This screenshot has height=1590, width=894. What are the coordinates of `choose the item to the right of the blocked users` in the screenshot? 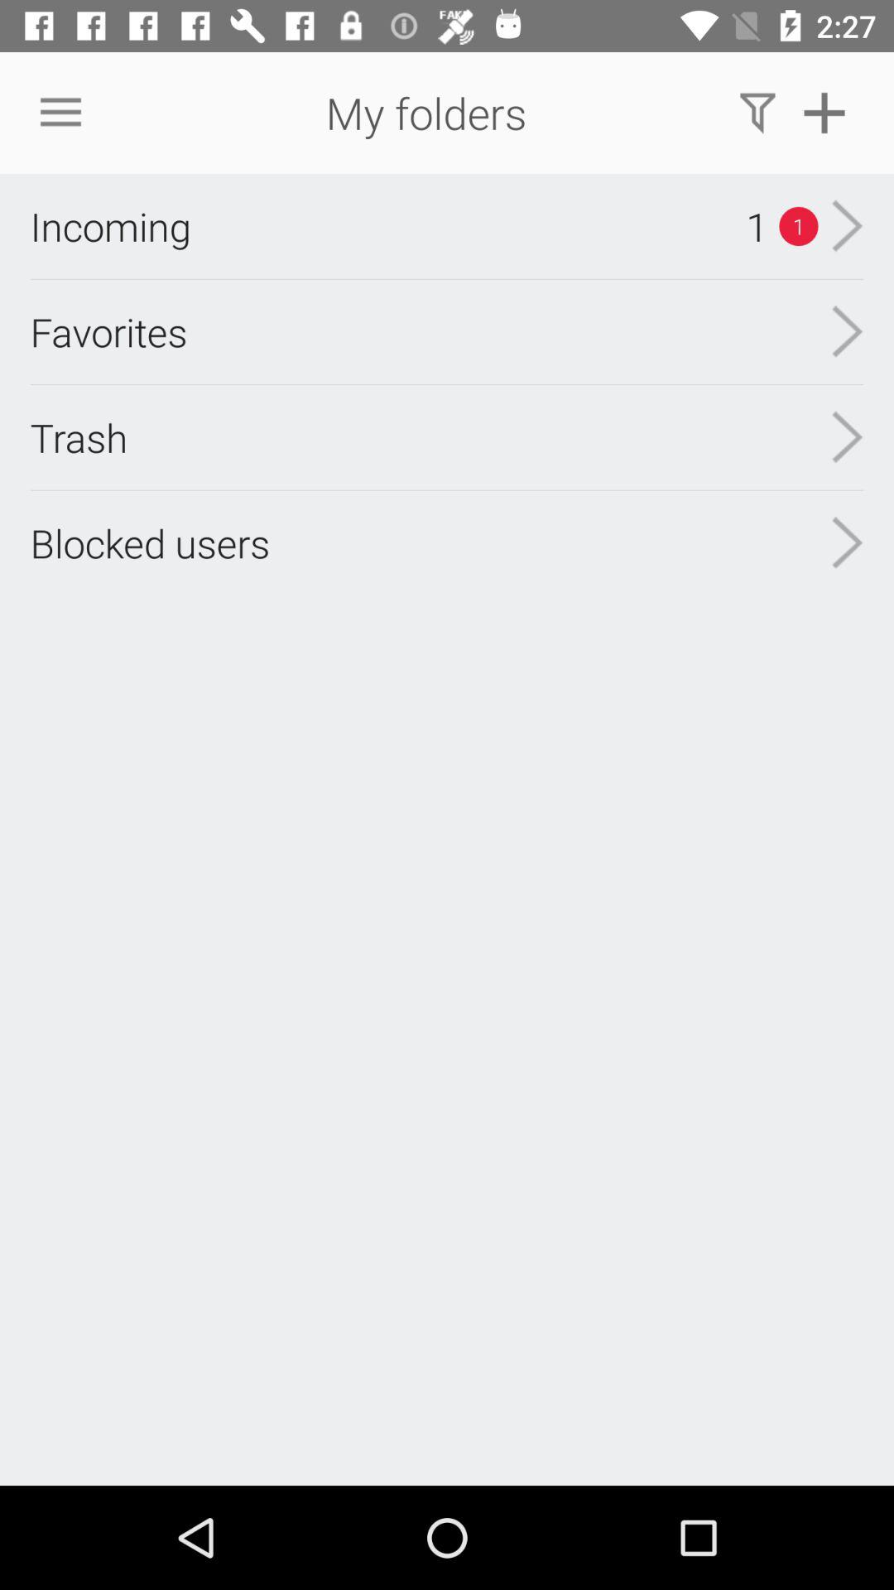 It's located at (848, 437).